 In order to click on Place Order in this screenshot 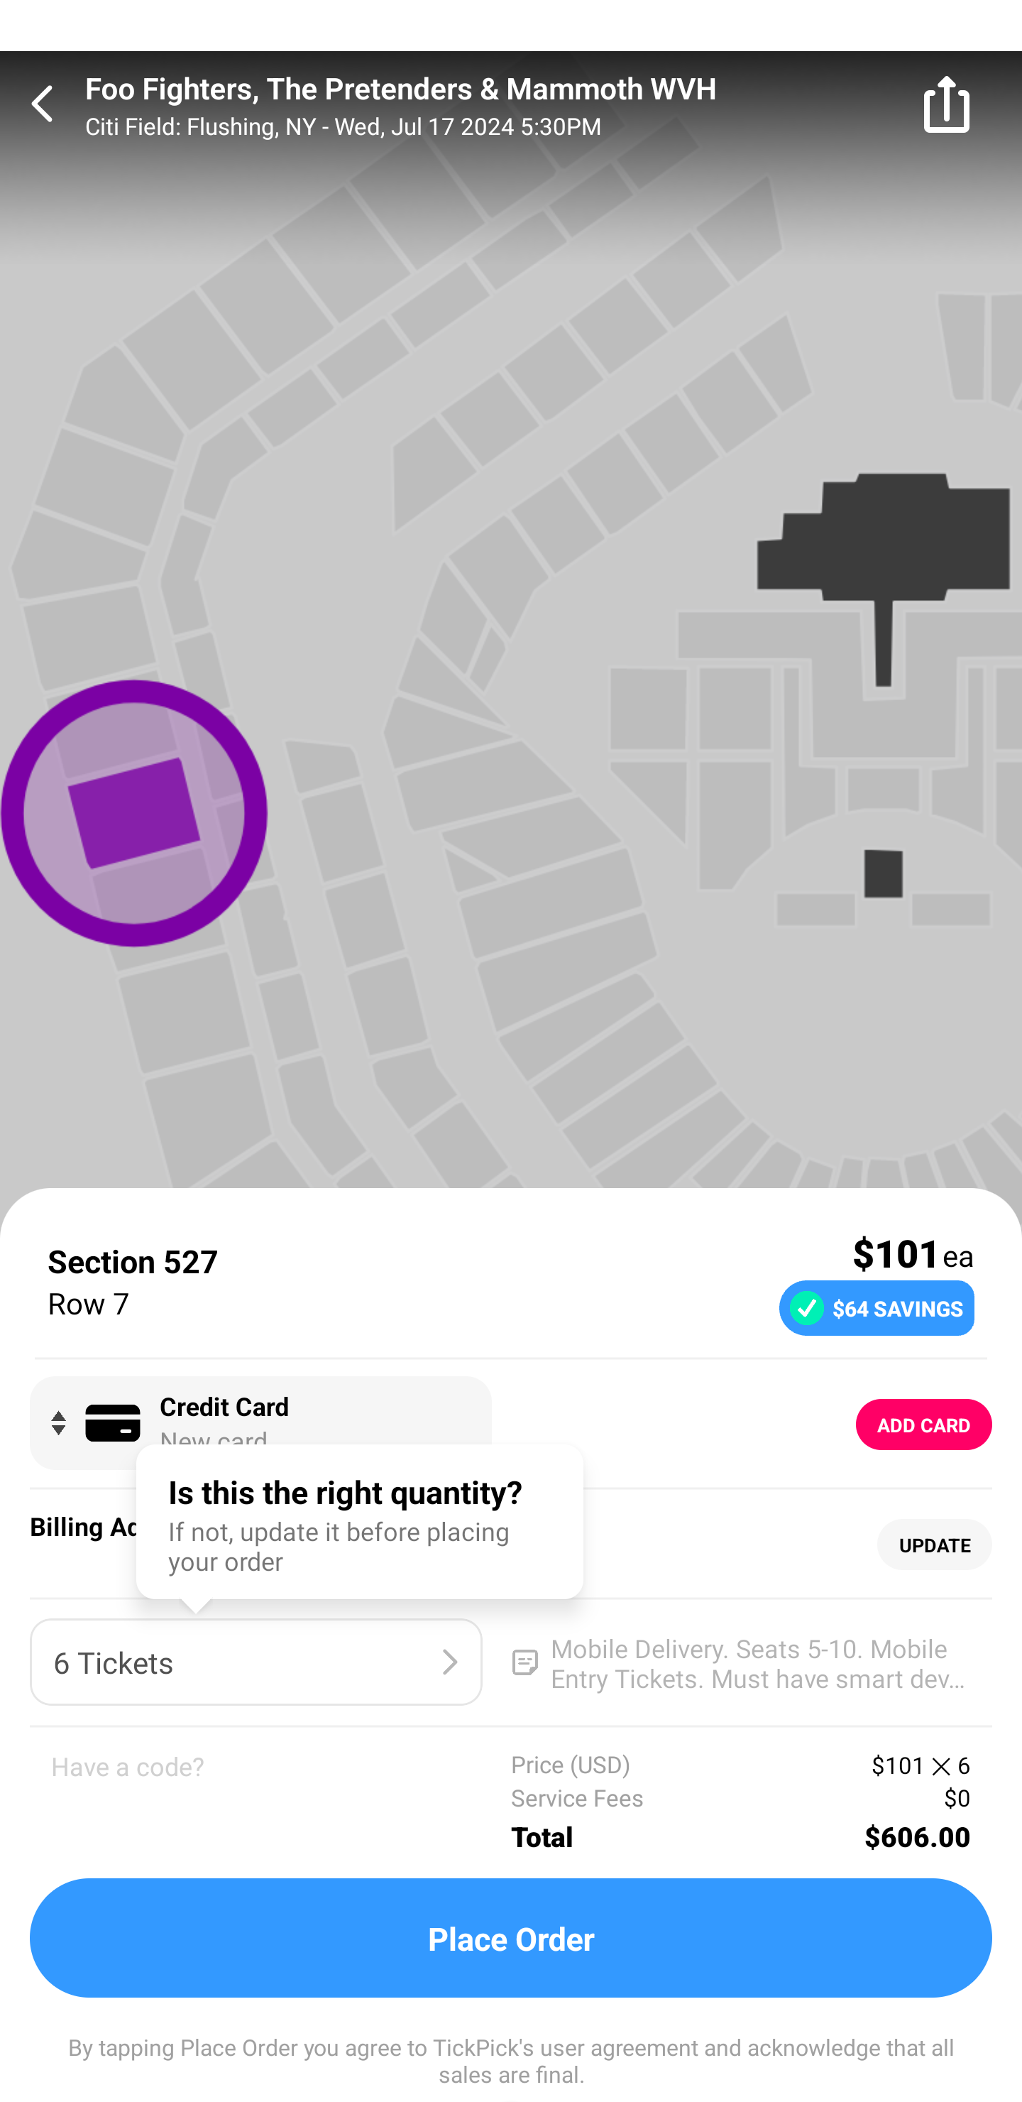, I will do `click(511, 1938)`.